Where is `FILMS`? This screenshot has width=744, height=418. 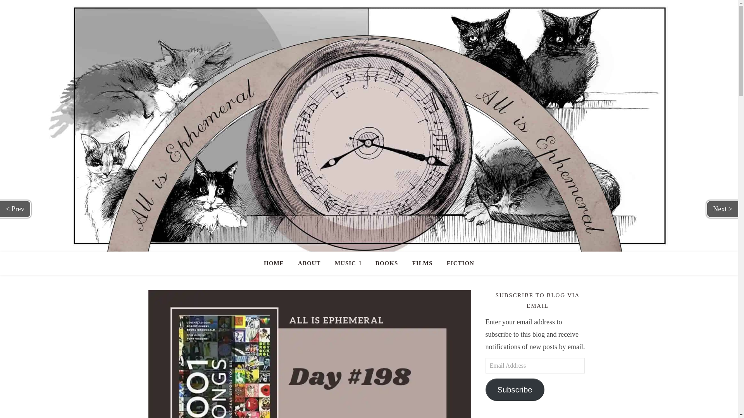 FILMS is located at coordinates (422, 263).